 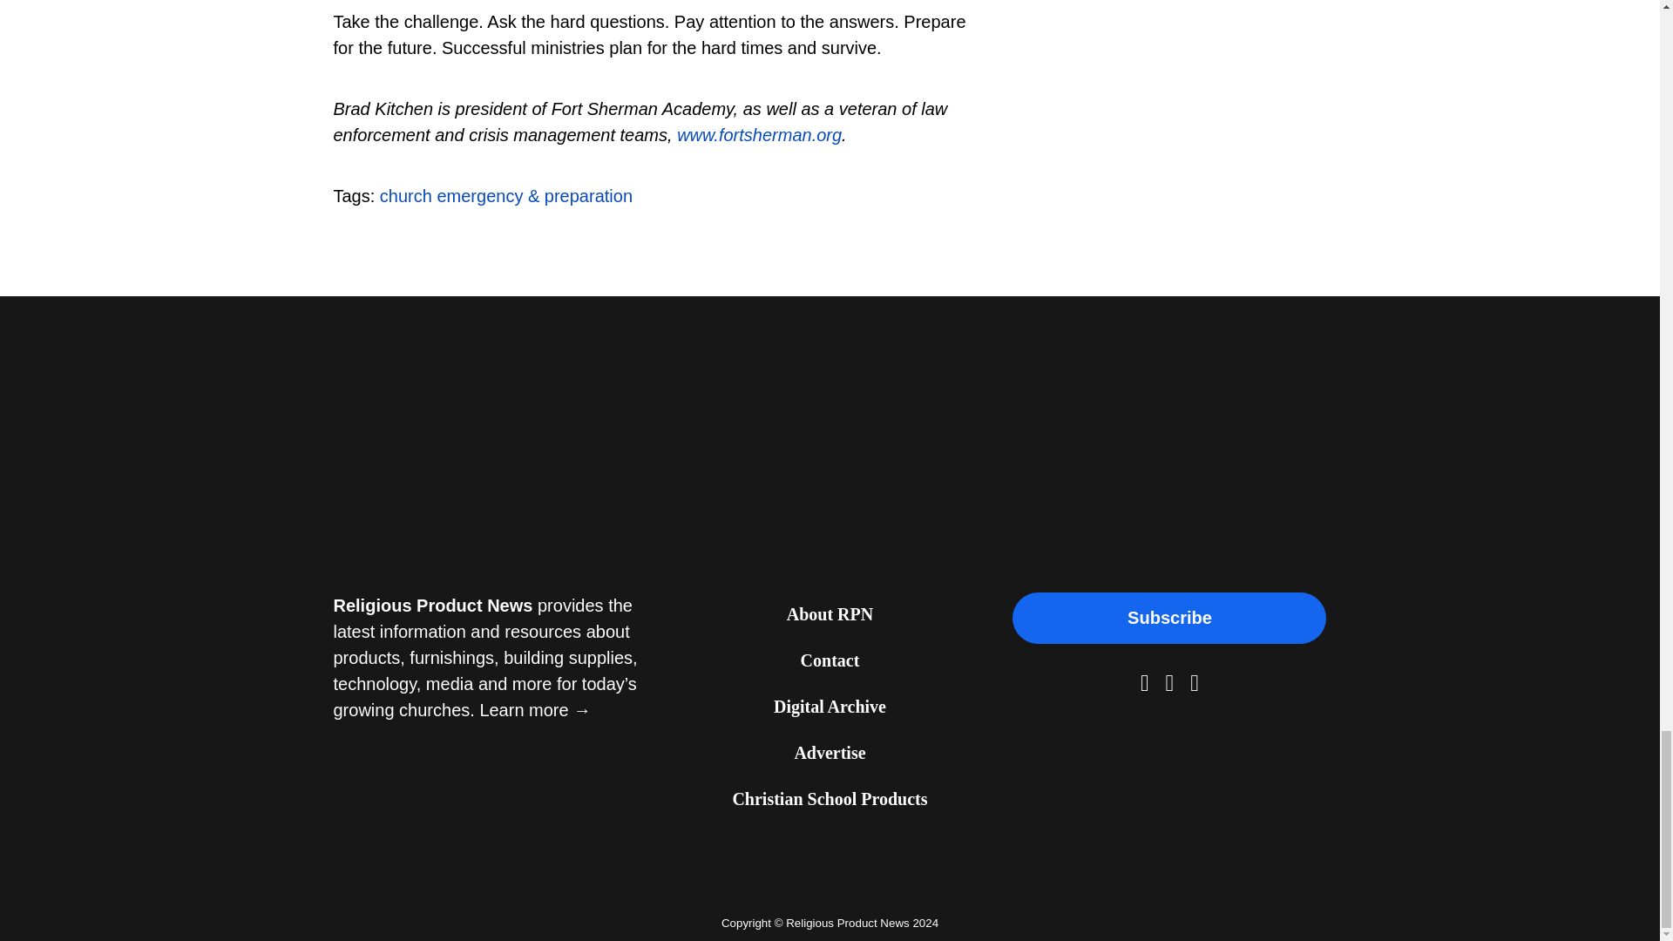 What do you see at coordinates (830, 707) in the screenshot?
I see `Digital Archive` at bounding box center [830, 707].